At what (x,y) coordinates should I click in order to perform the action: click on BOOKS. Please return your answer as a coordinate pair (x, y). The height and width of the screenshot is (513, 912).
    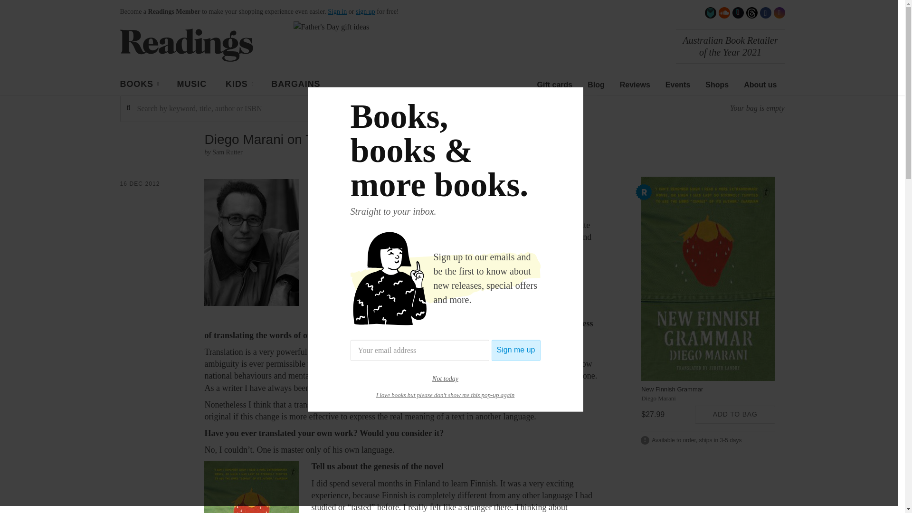
    Looking at the image, I should click on (139, 85).